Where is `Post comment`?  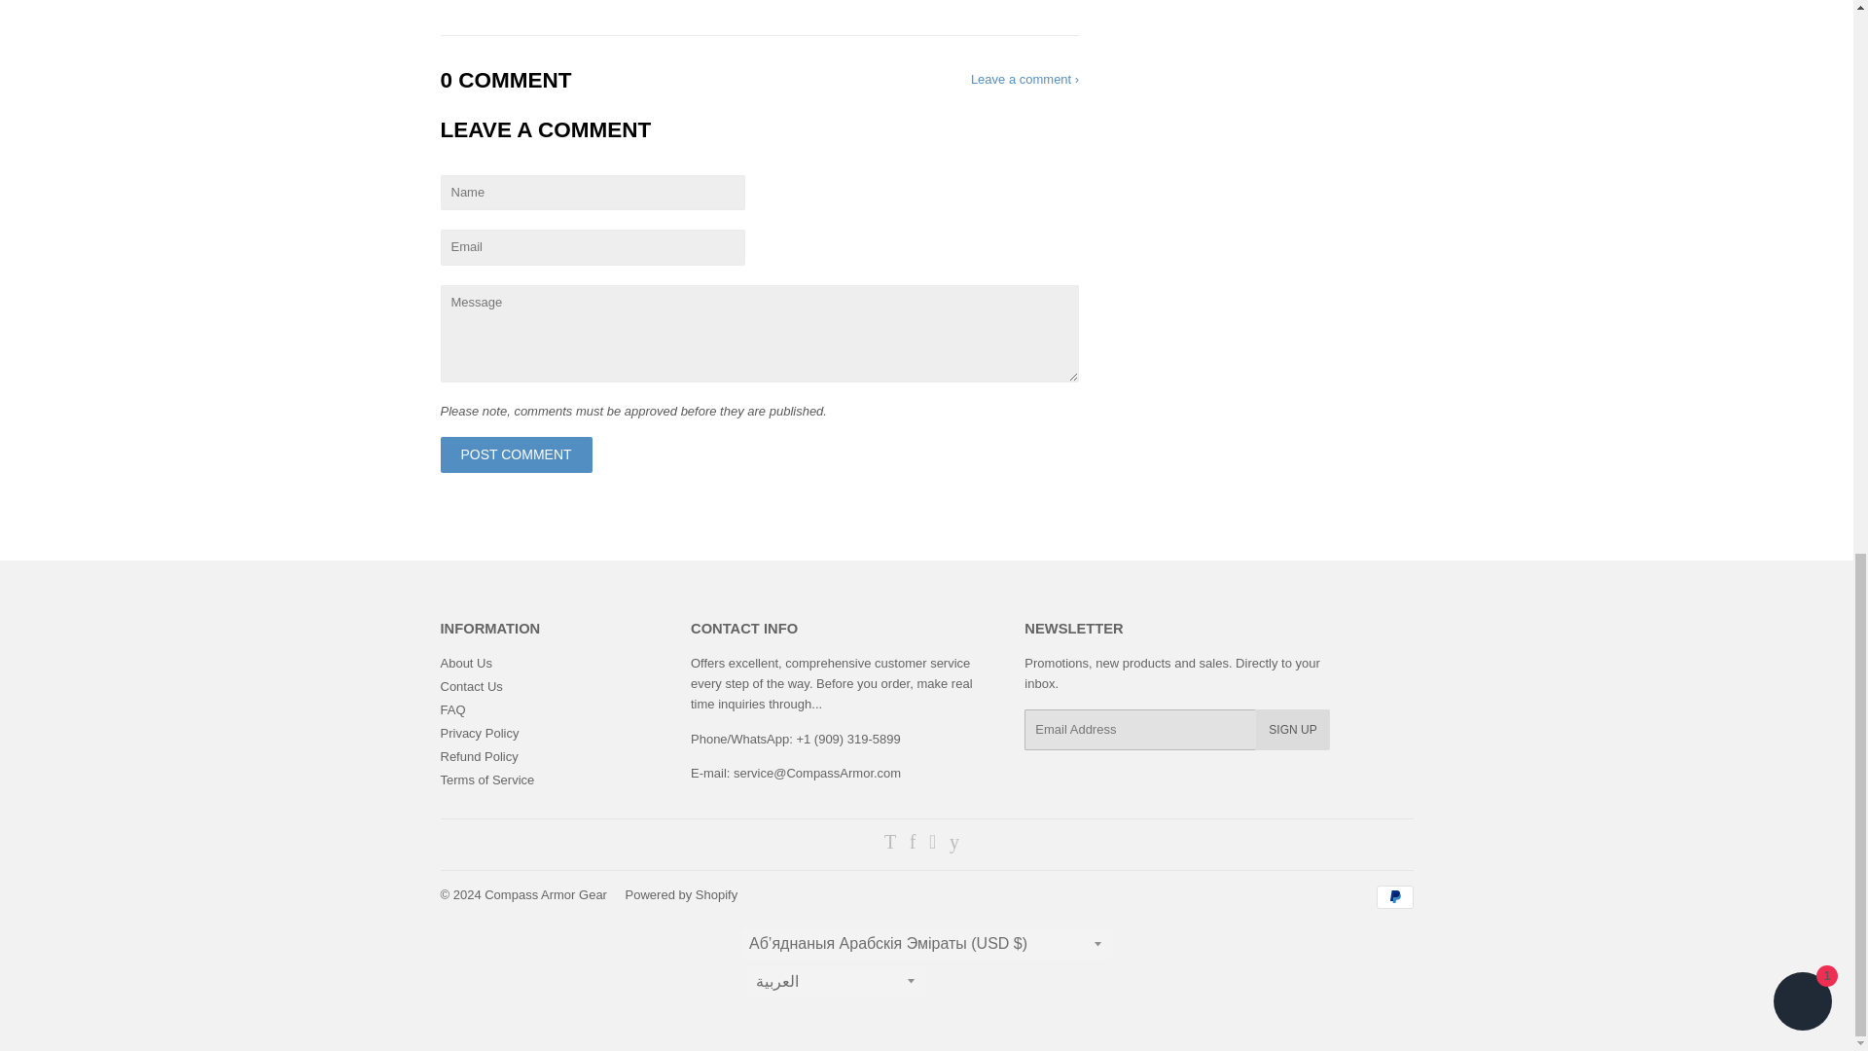 Post comment is located at coordinates (516, 455).